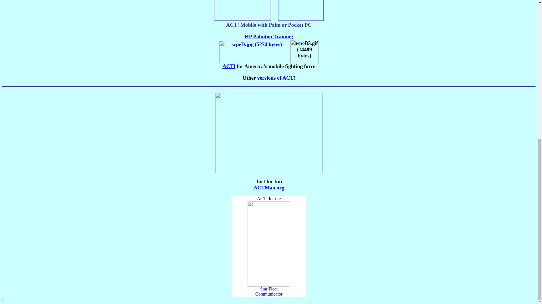  Describe the element at coordinates (269, 287) in the screenshot. I see `Star Fleet` at that location.